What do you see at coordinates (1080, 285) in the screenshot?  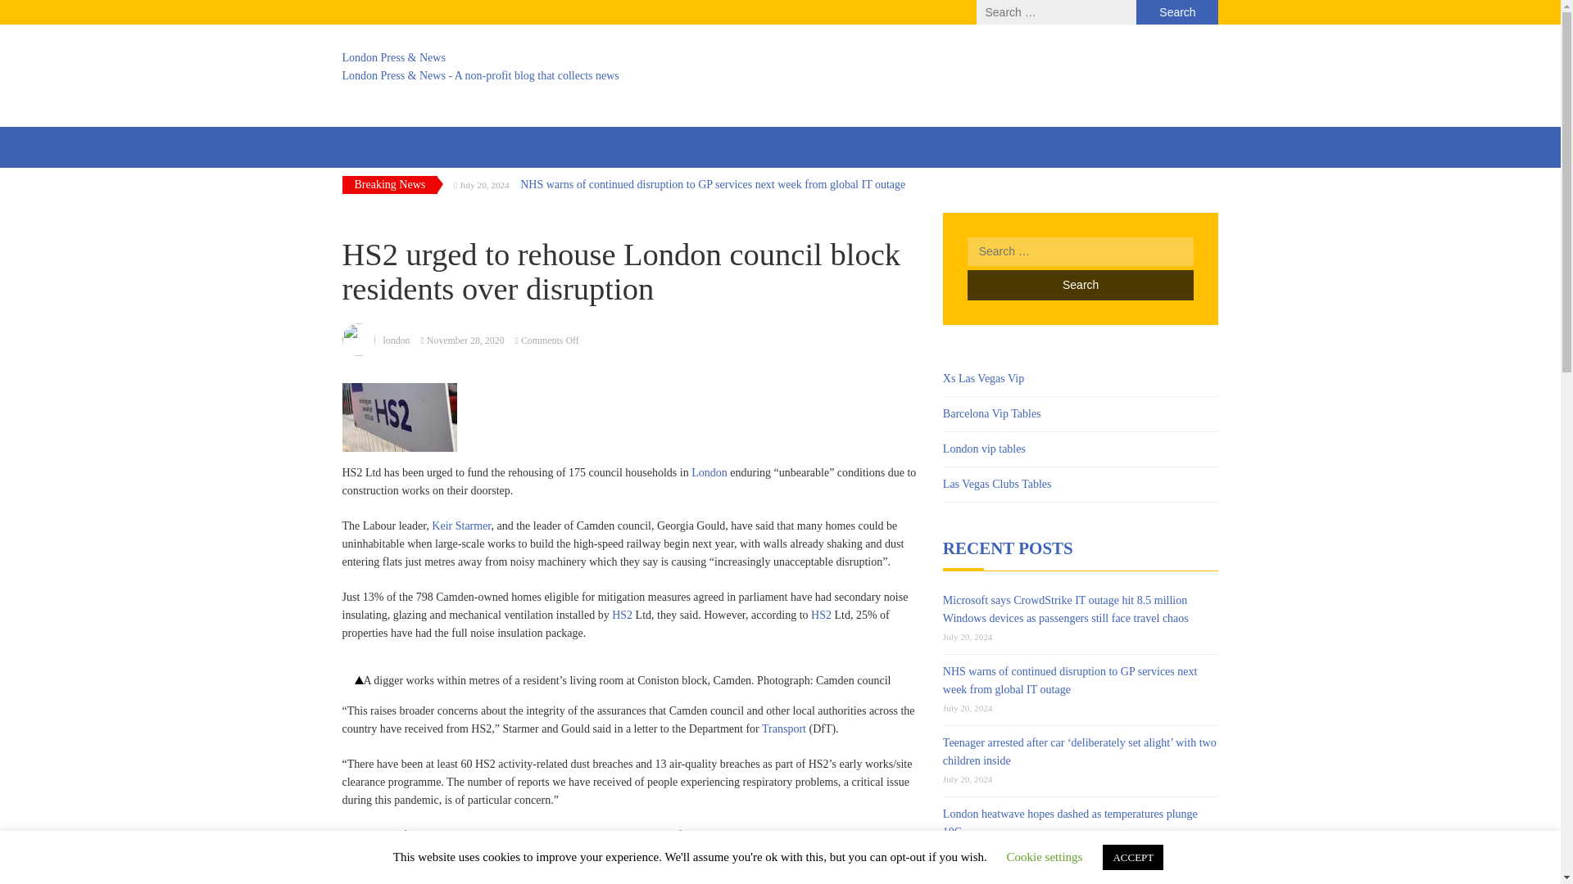 I see `Search` at bounding box center [1080, 285].